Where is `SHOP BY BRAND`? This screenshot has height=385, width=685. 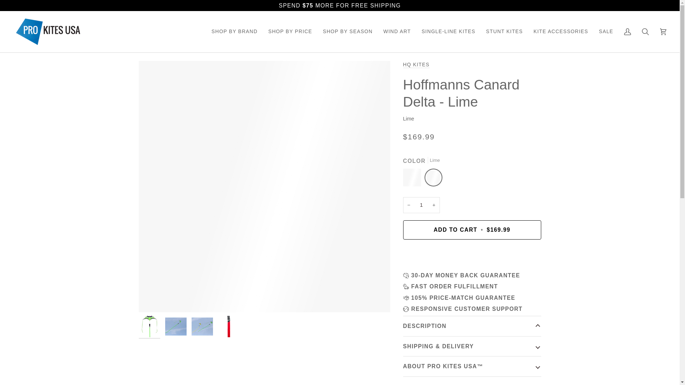 SHOP BY BRAND is located at coordinates (234, 31).